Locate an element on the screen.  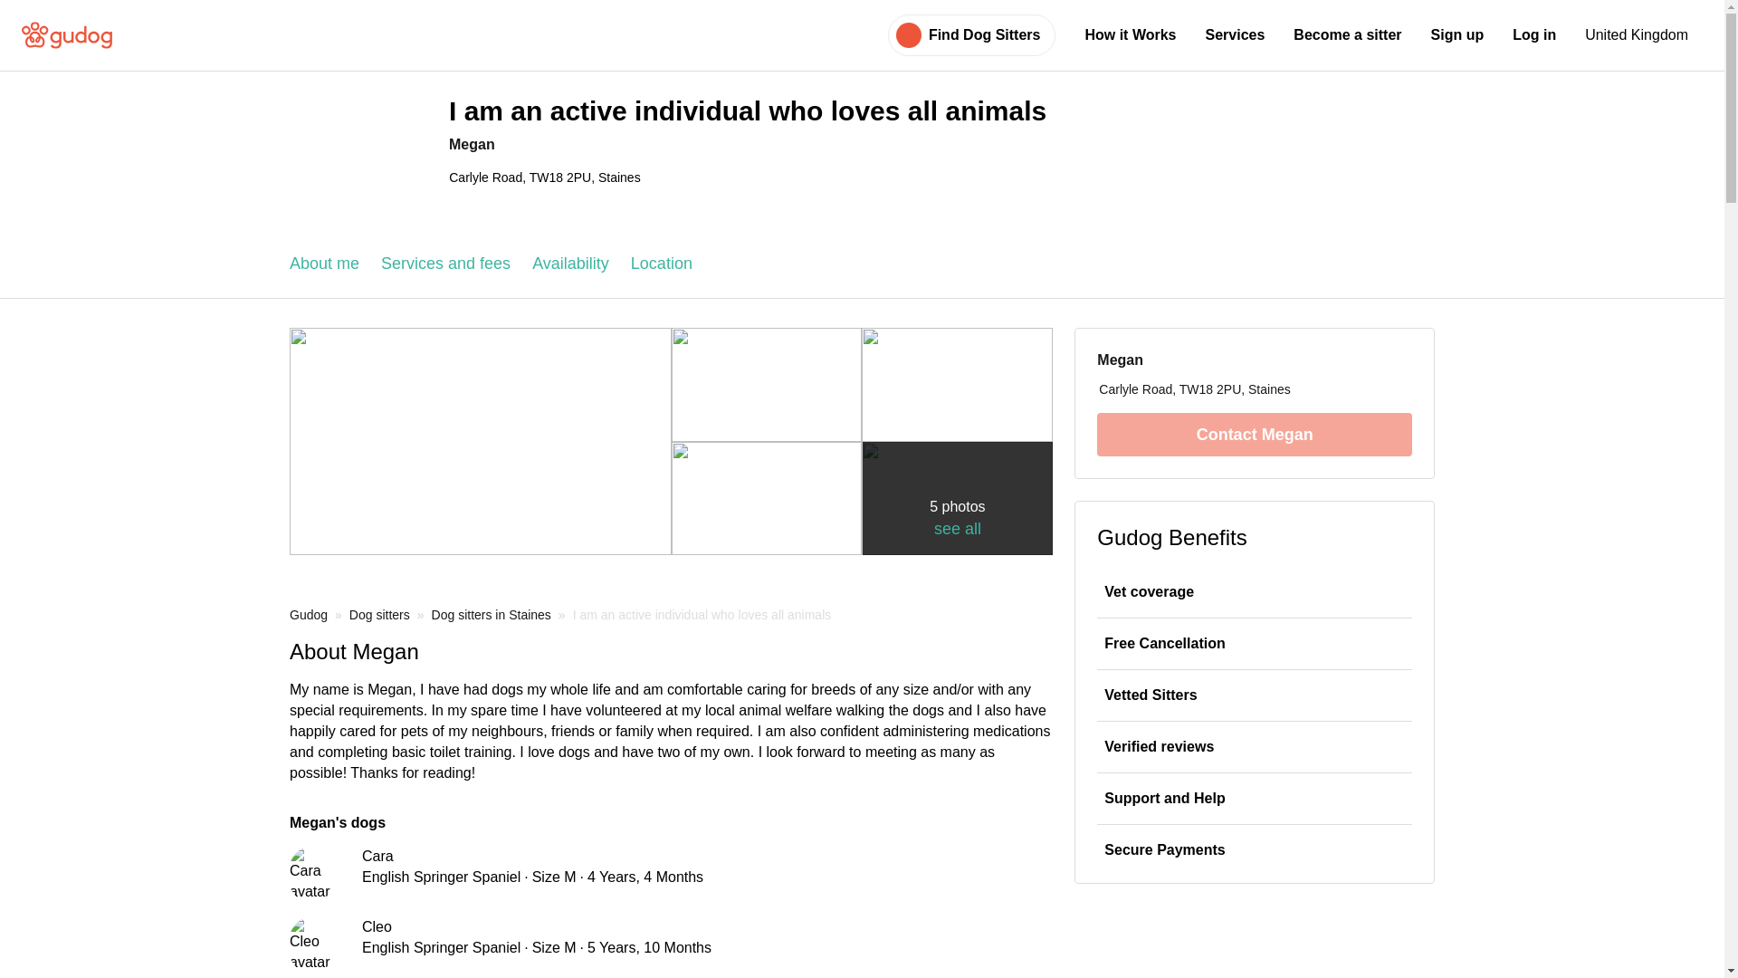
Sign up is located at coordinates (1457, 34).